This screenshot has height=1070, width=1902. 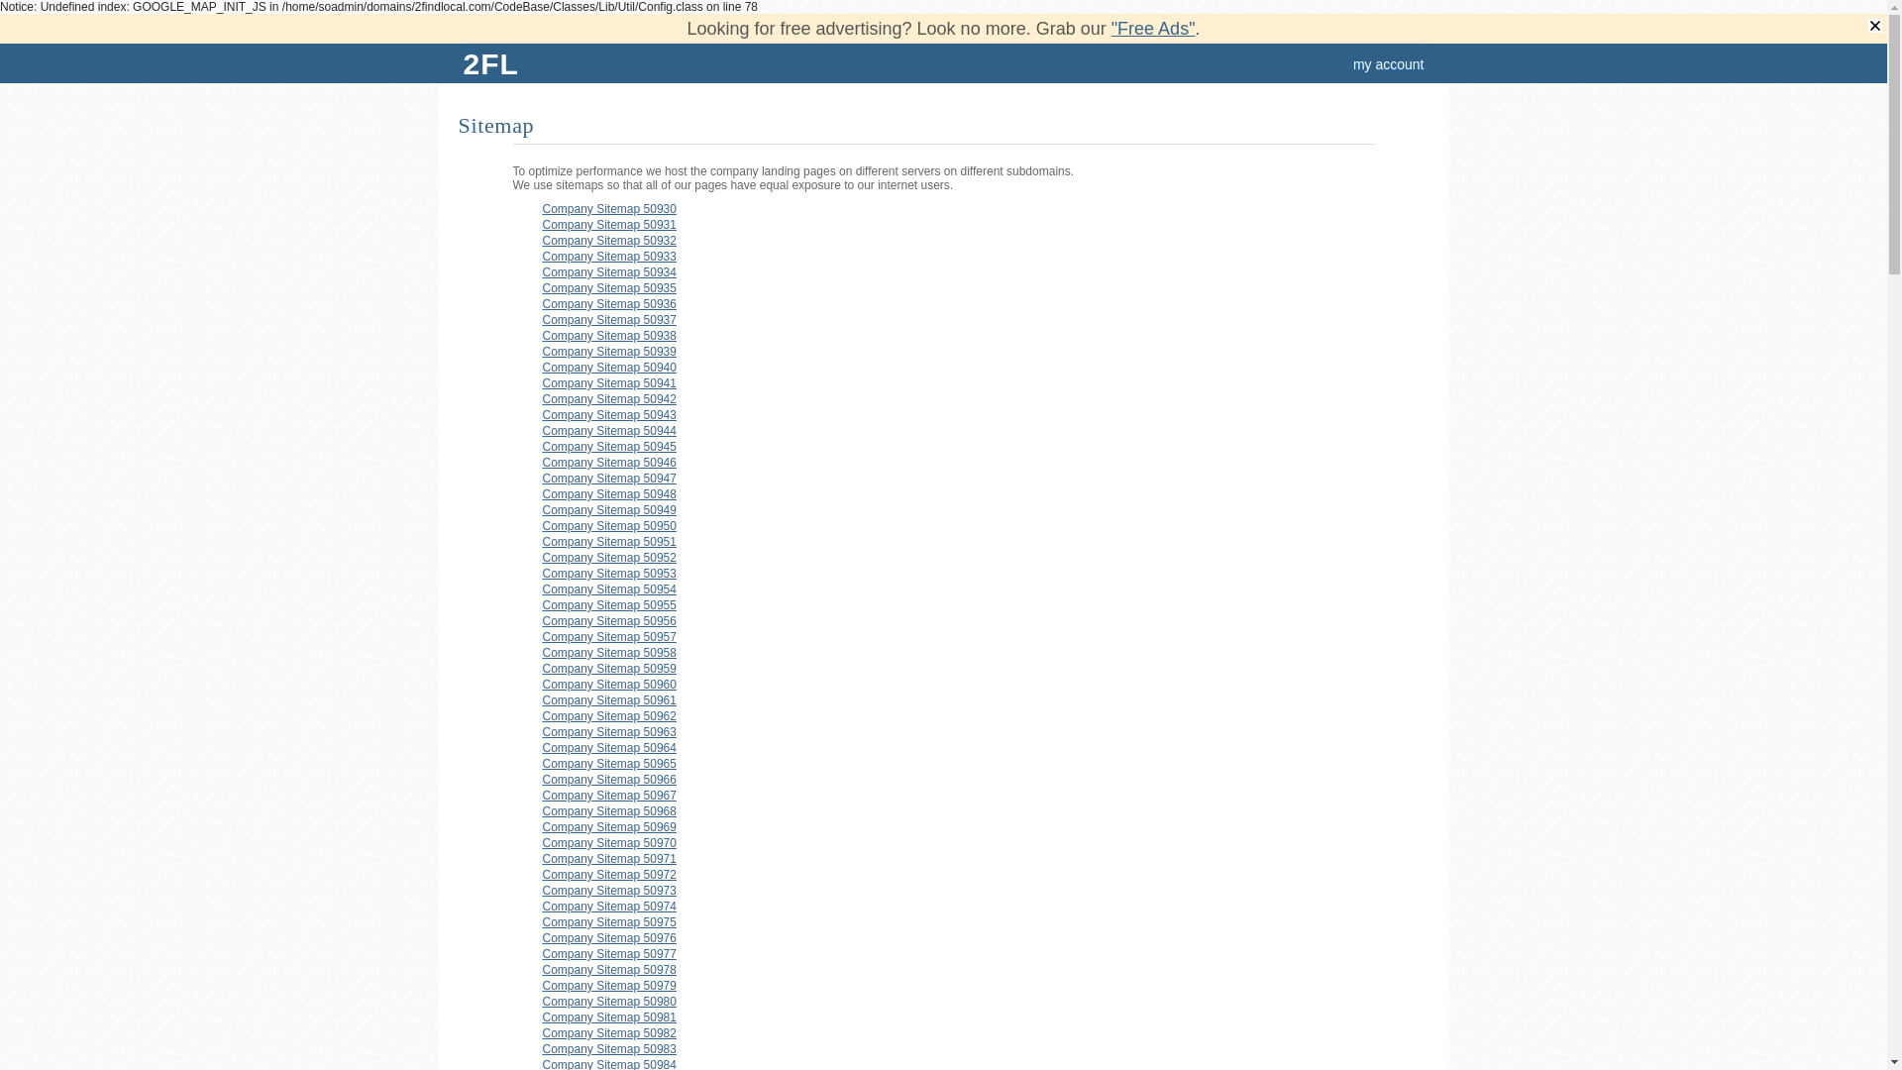 I want to click on Company Sitemap 50975, so click(x=610, y=922).